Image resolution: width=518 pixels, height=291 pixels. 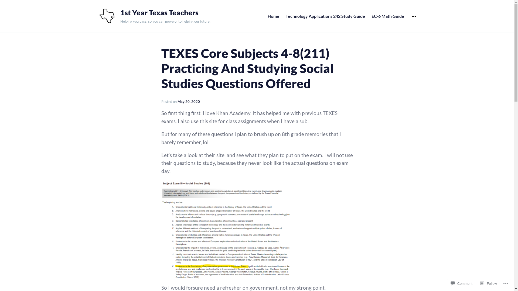 What do you see at coordinates (189, 101) in the screenshot?
I see `May 20, 2020` at bounding box center [189, 101].